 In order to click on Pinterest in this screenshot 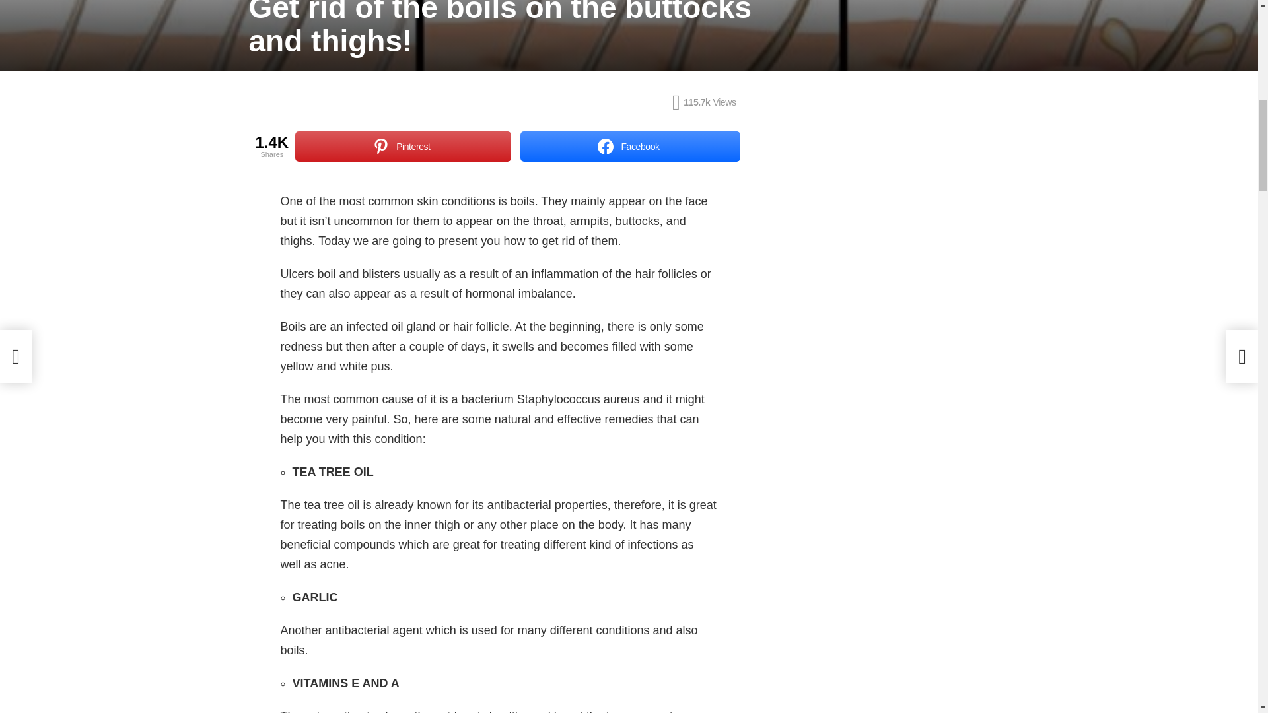, I will do `click(403, 147)`.